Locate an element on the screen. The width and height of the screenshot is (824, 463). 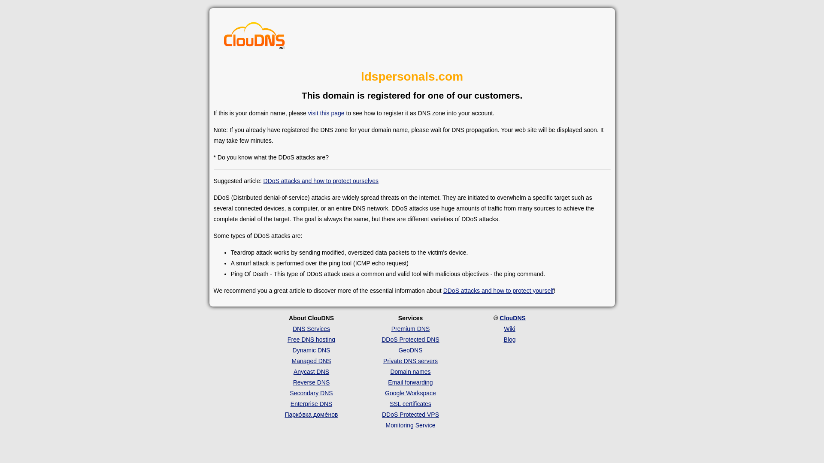
DDoS attacks and how to protect yourself is located at coordinates (498, 290).